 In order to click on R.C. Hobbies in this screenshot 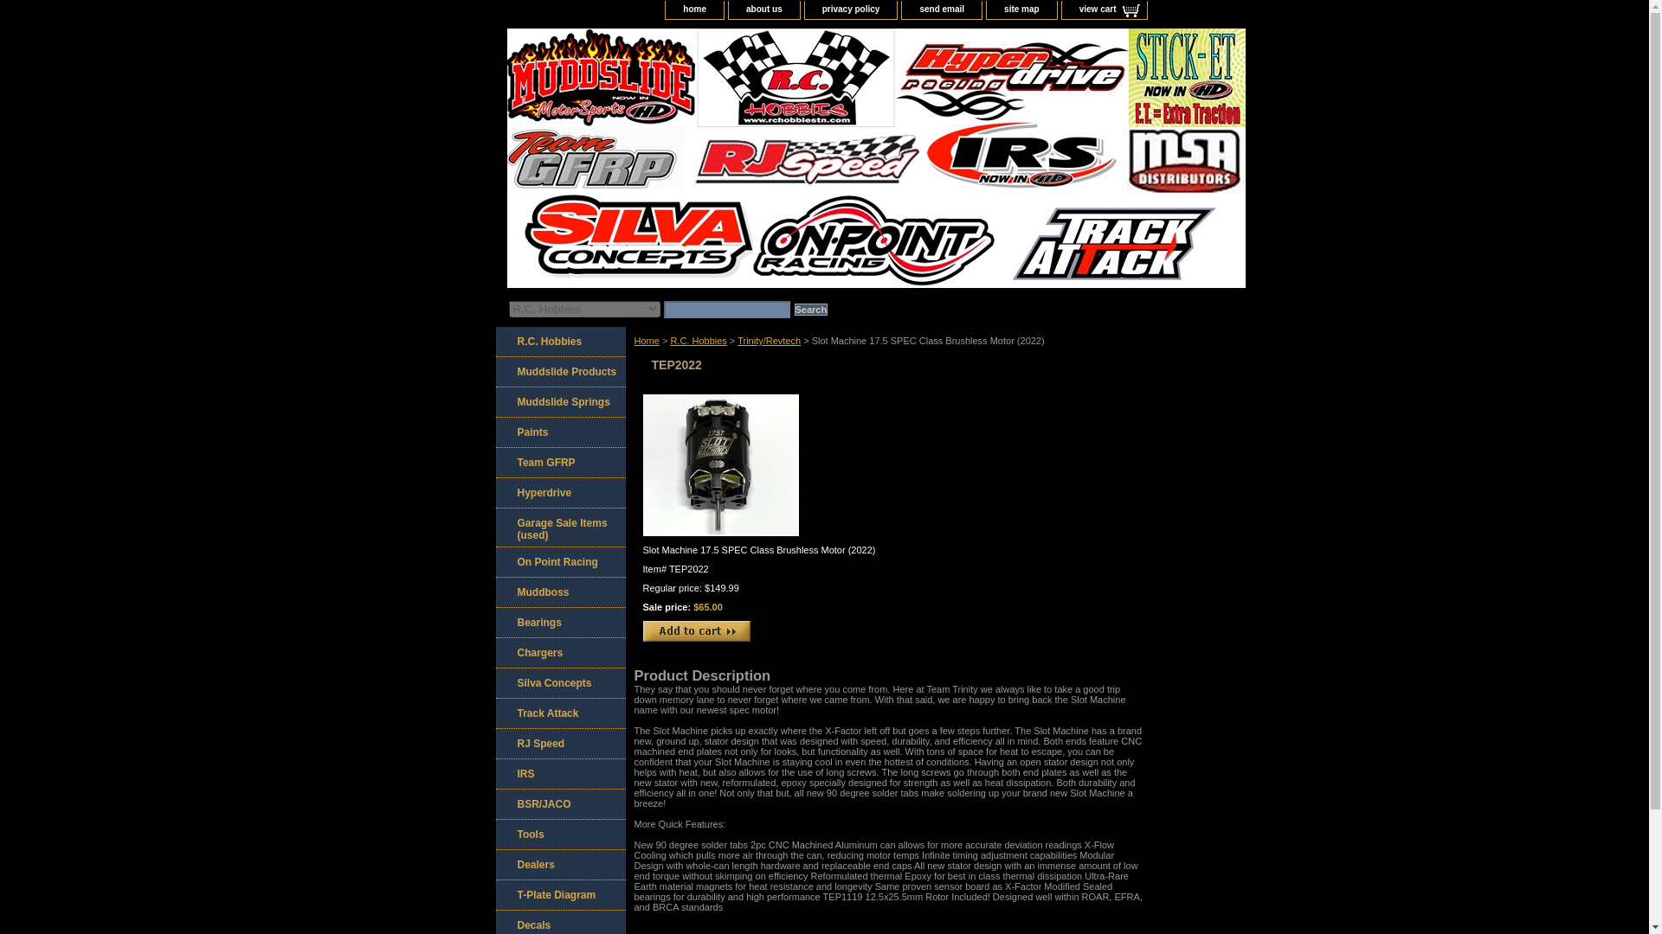, I will do `click(559, 342)`.